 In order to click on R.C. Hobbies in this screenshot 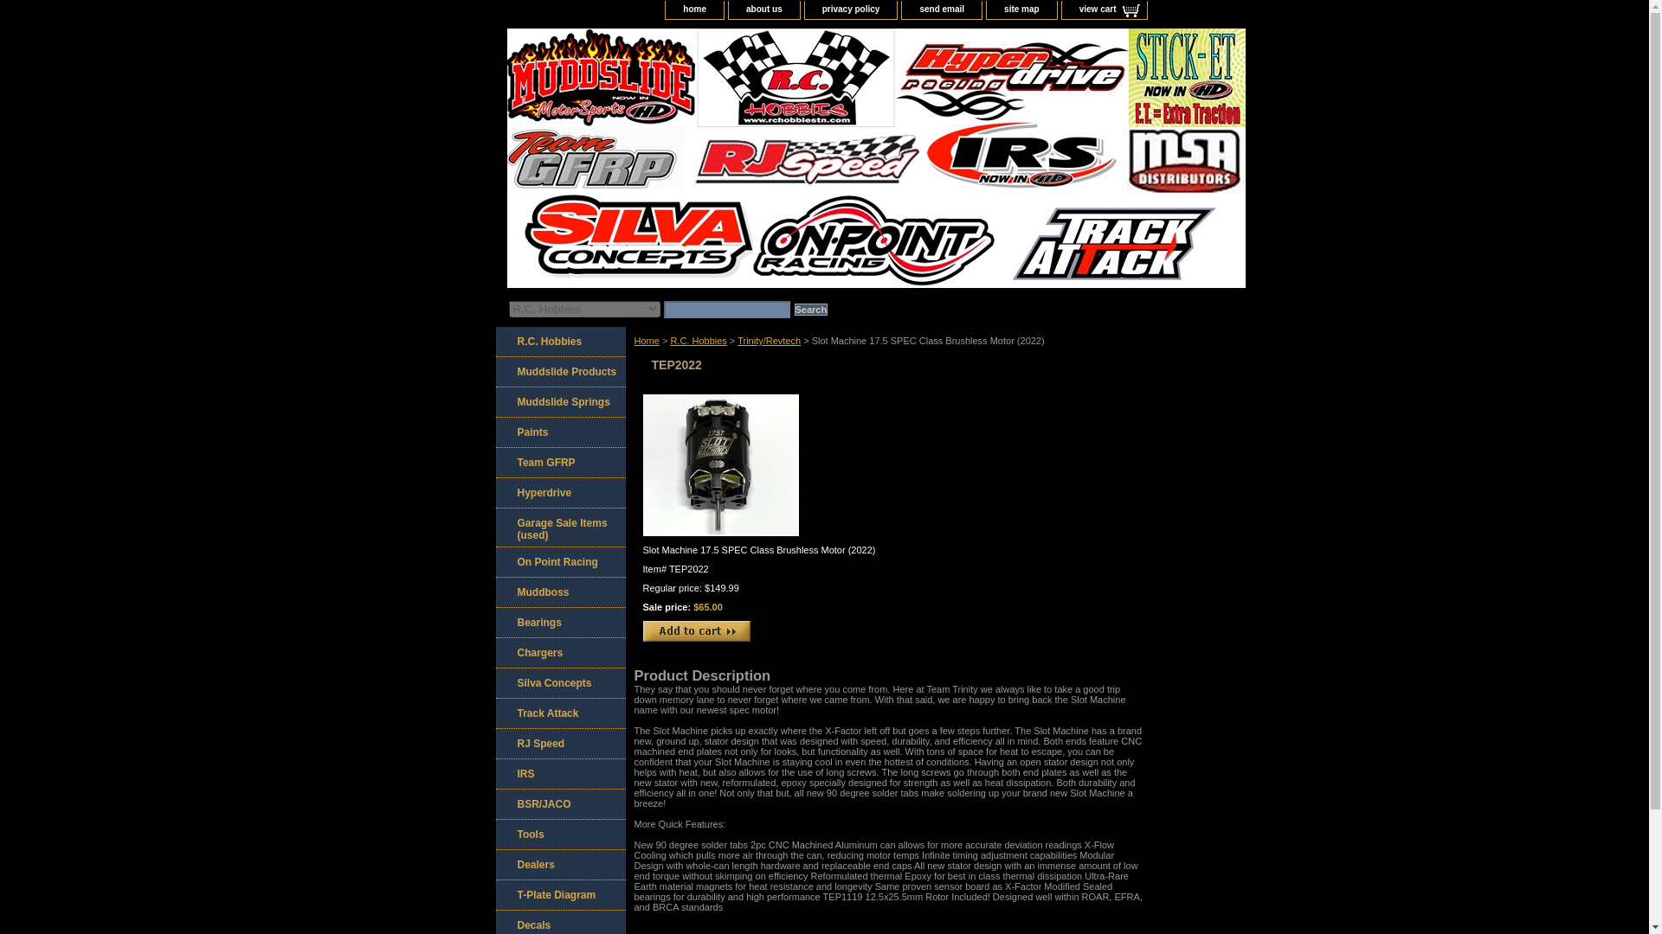, I will do `click(559, 342)`.